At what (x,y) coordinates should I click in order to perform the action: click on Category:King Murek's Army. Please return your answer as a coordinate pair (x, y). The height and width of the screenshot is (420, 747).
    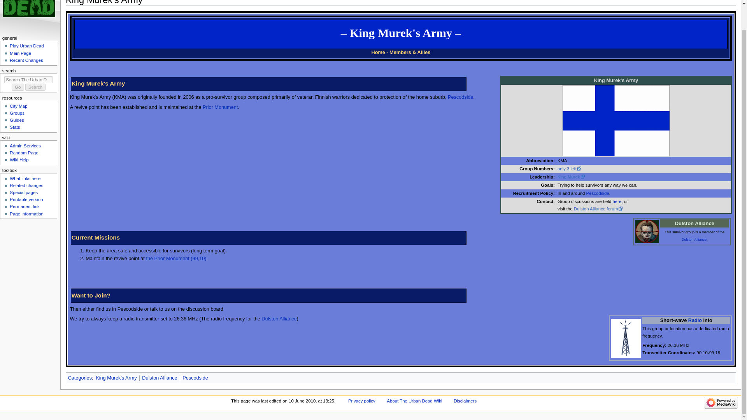
    Looking at the image, I should click on (116, 378).